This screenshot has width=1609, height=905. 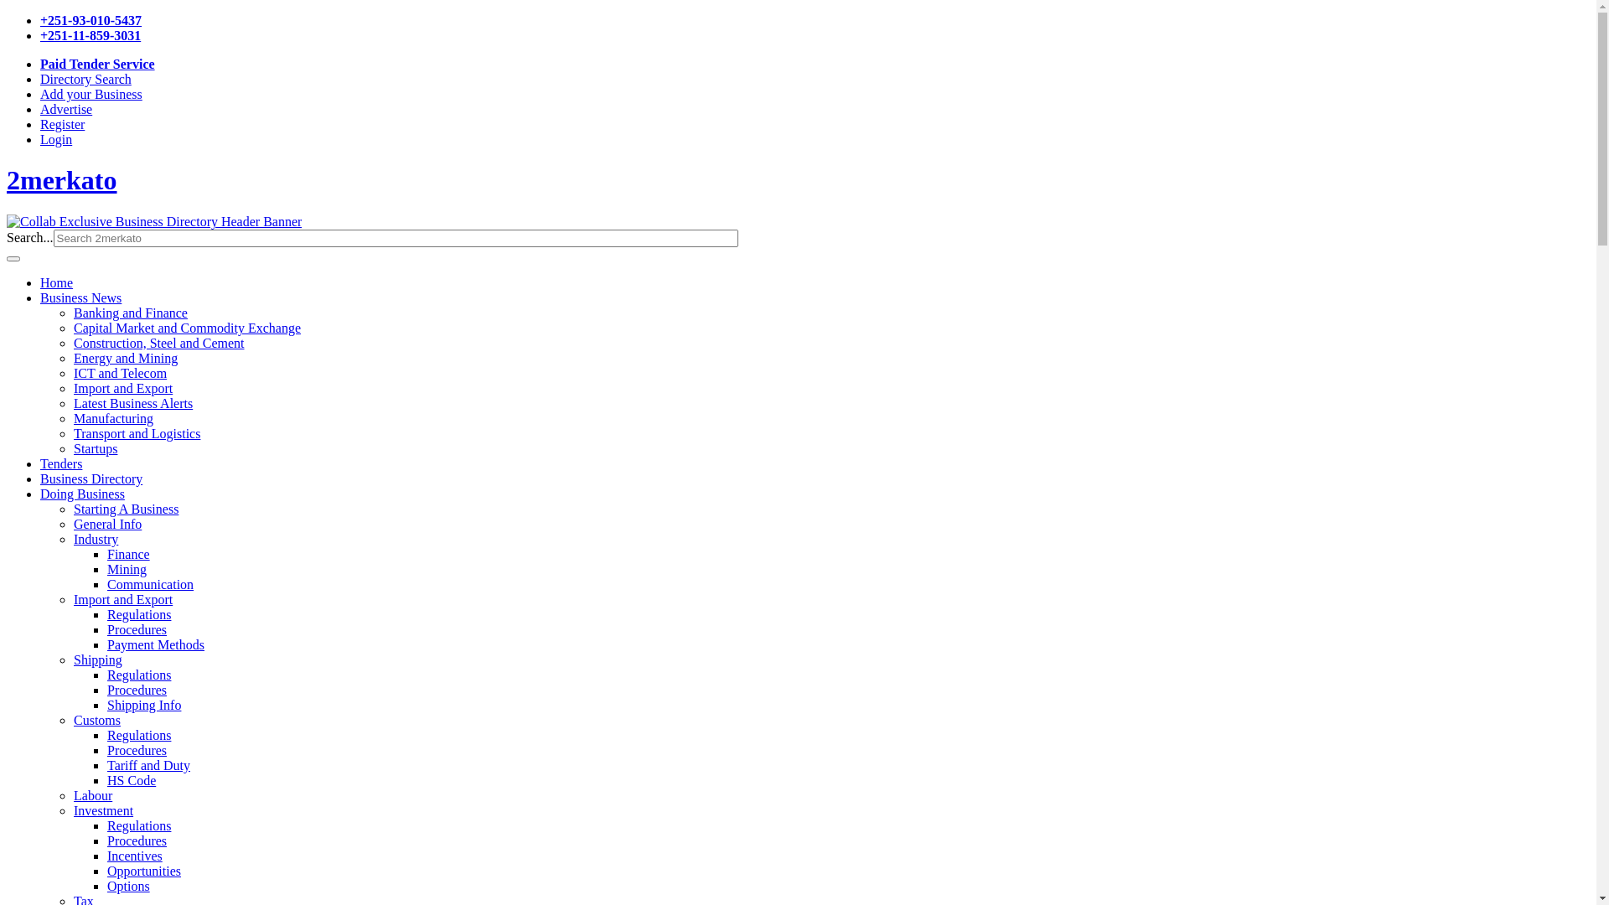 I want to click on Collab Exclusive Business Directory Header Banner, so click(x=154, y=221).